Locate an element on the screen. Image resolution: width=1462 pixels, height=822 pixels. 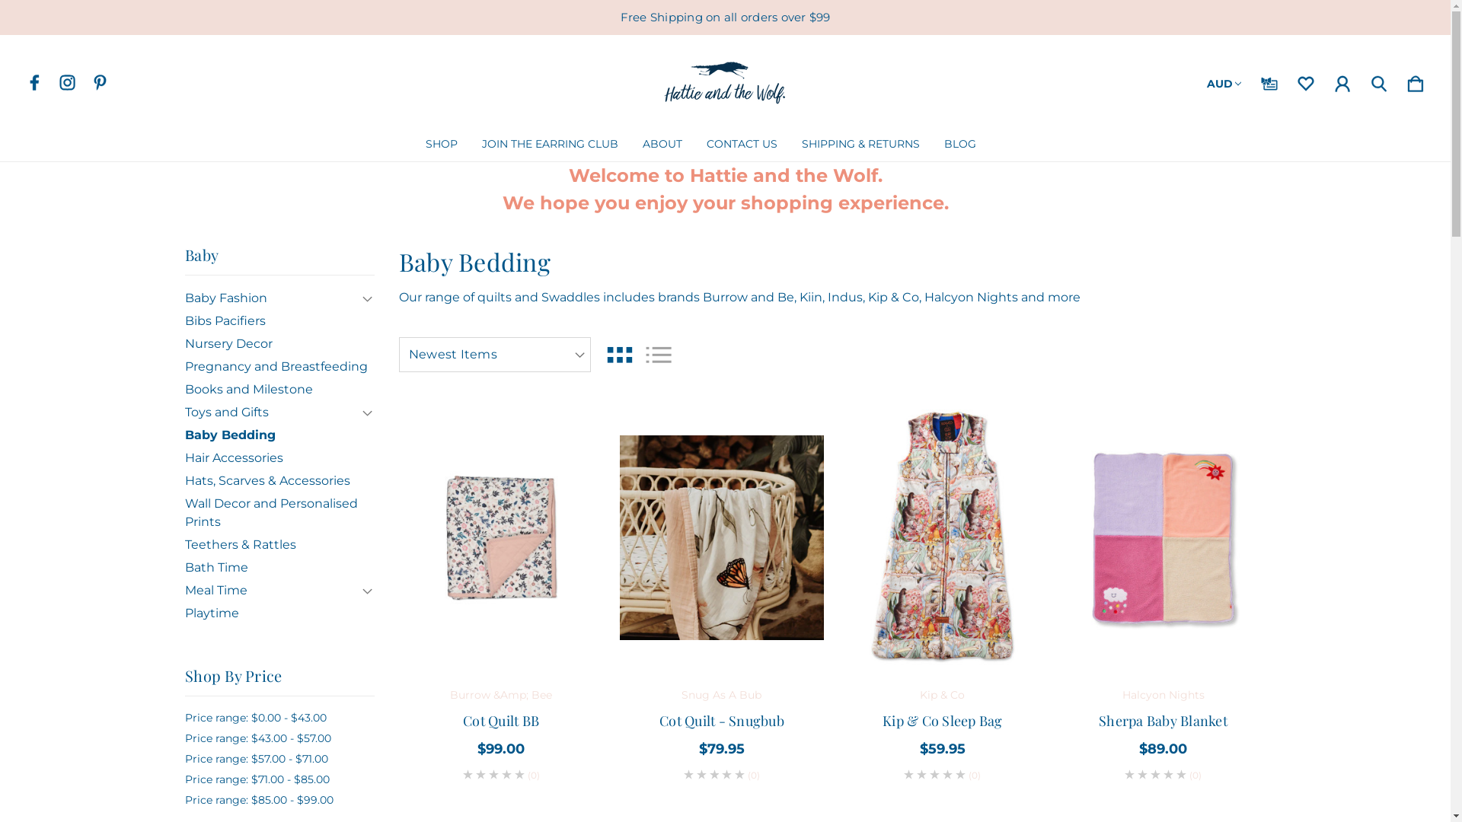
Sherpa Baby Blanket is located at coordinates (1164, 537).